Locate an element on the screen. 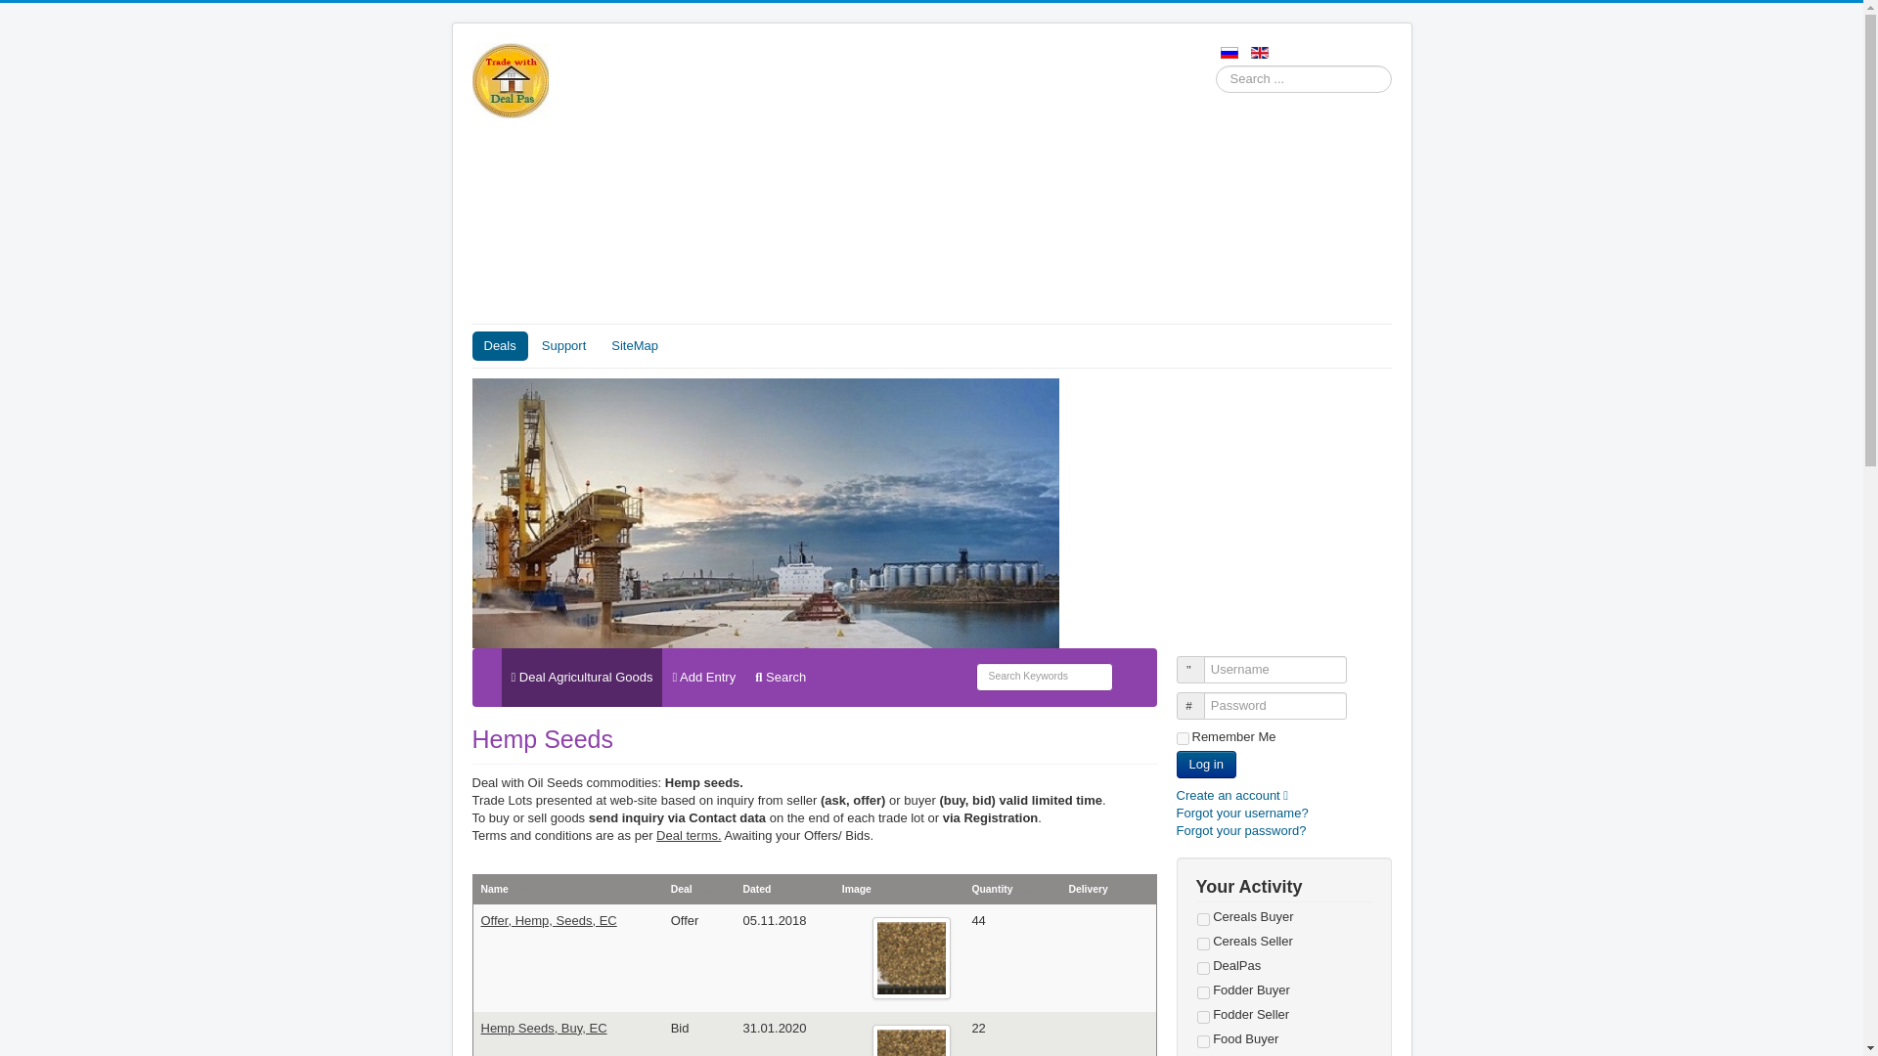  yes is located at coordinates (1182, 739).